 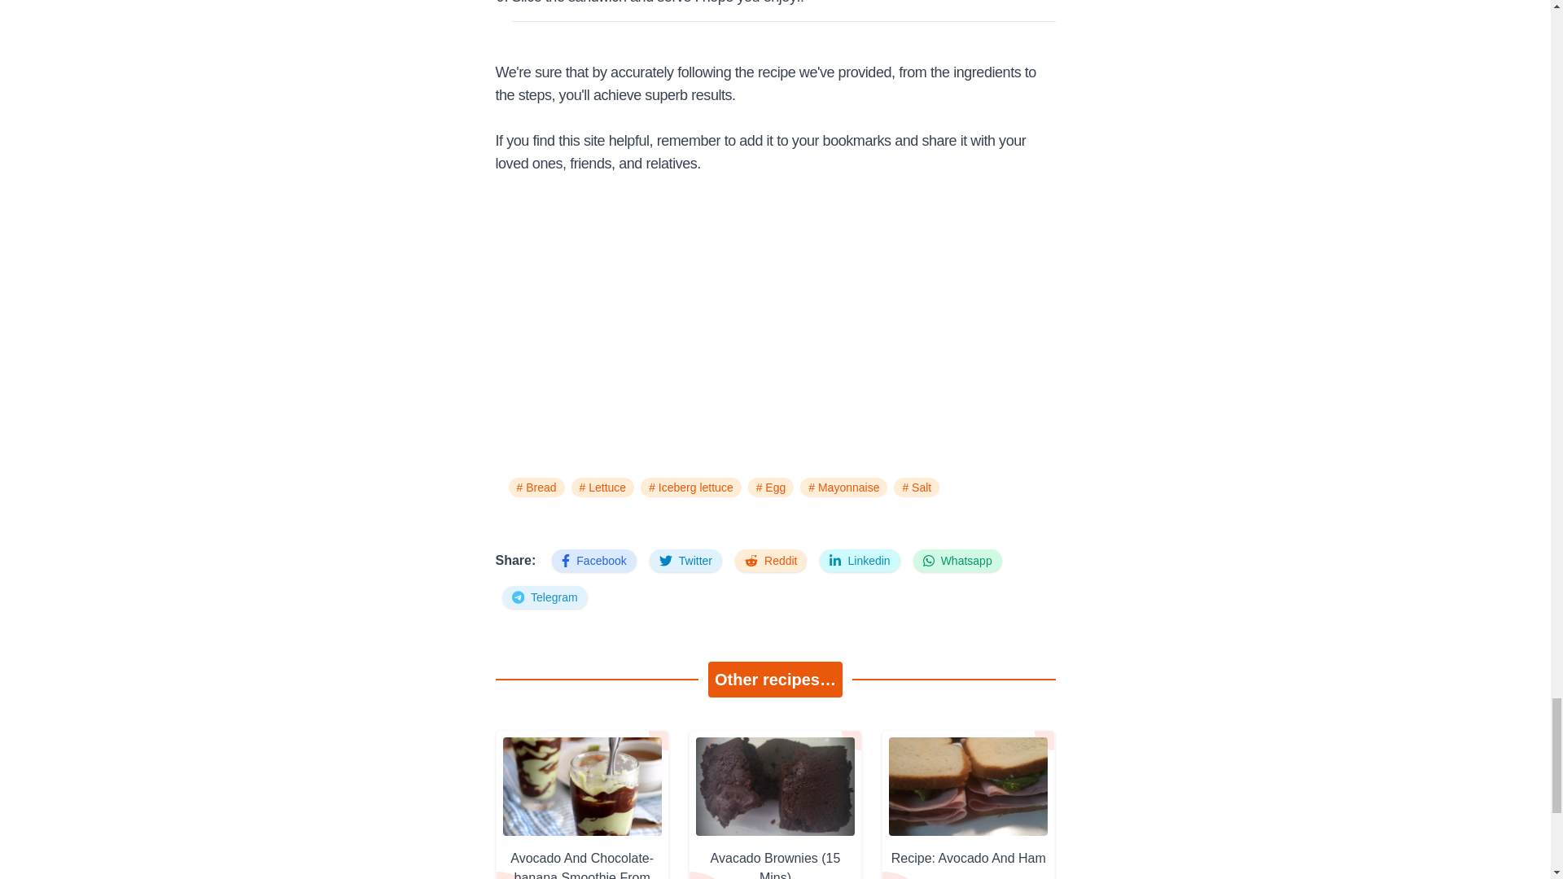 I want to click on Twitter, so click(x=685, y=561).